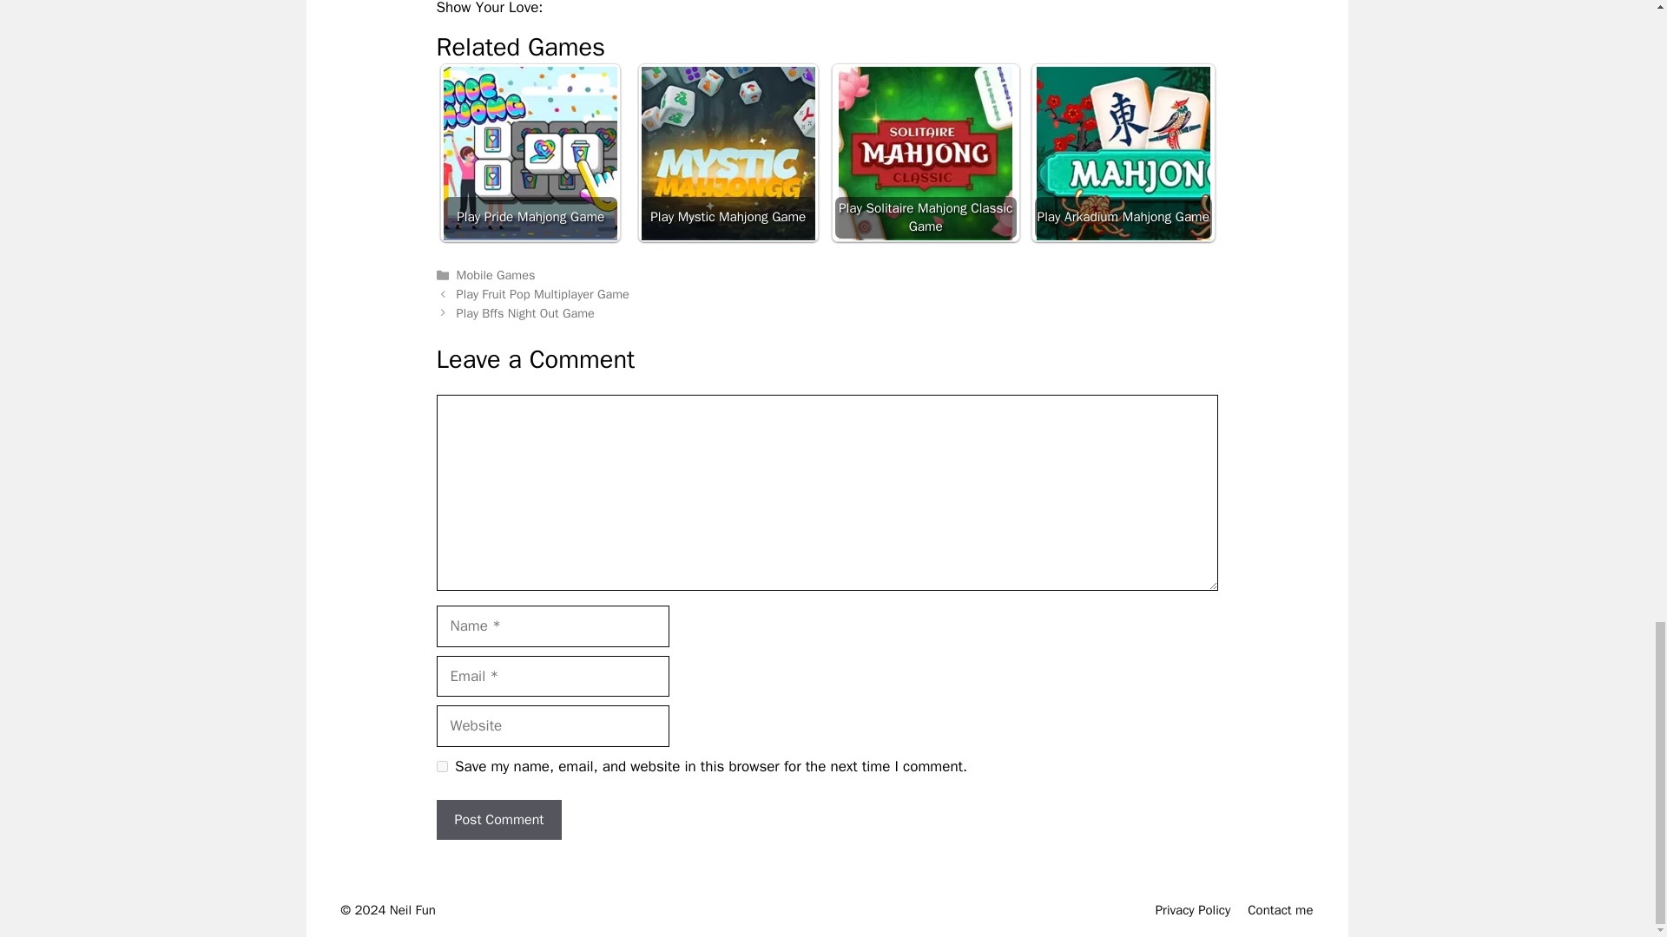 This screenshot has width=1667, height=937. Describe the element at coordinates (1280, 910) in the screenshot. I see `Contact me` at that location.